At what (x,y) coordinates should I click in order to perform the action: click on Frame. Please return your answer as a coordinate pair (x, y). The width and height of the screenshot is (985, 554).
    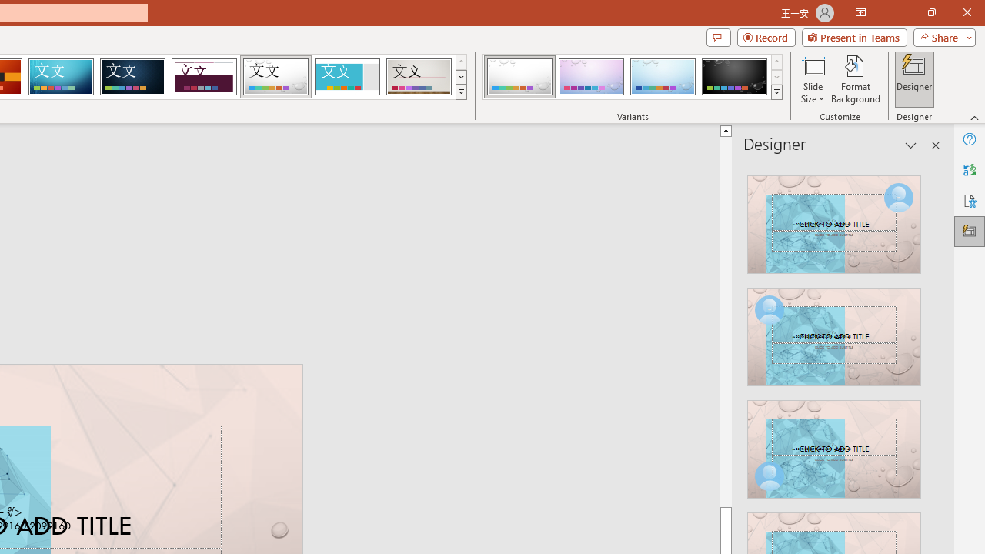
    Looking at the image, I should click on (346, 77).